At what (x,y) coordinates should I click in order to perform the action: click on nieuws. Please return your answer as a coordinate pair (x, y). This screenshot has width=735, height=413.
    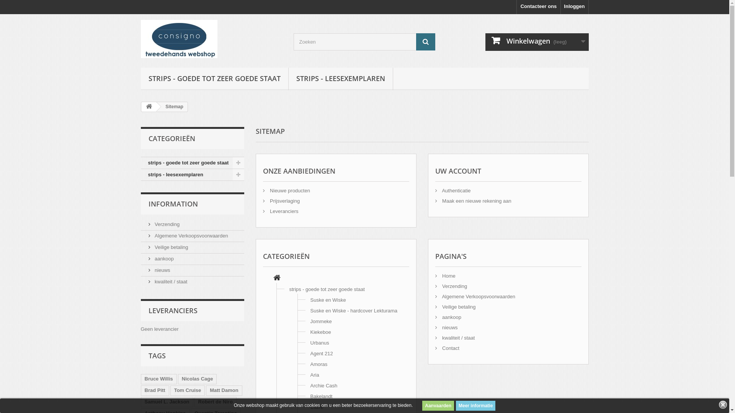
    Looking at the image, I should click on (446, 327).